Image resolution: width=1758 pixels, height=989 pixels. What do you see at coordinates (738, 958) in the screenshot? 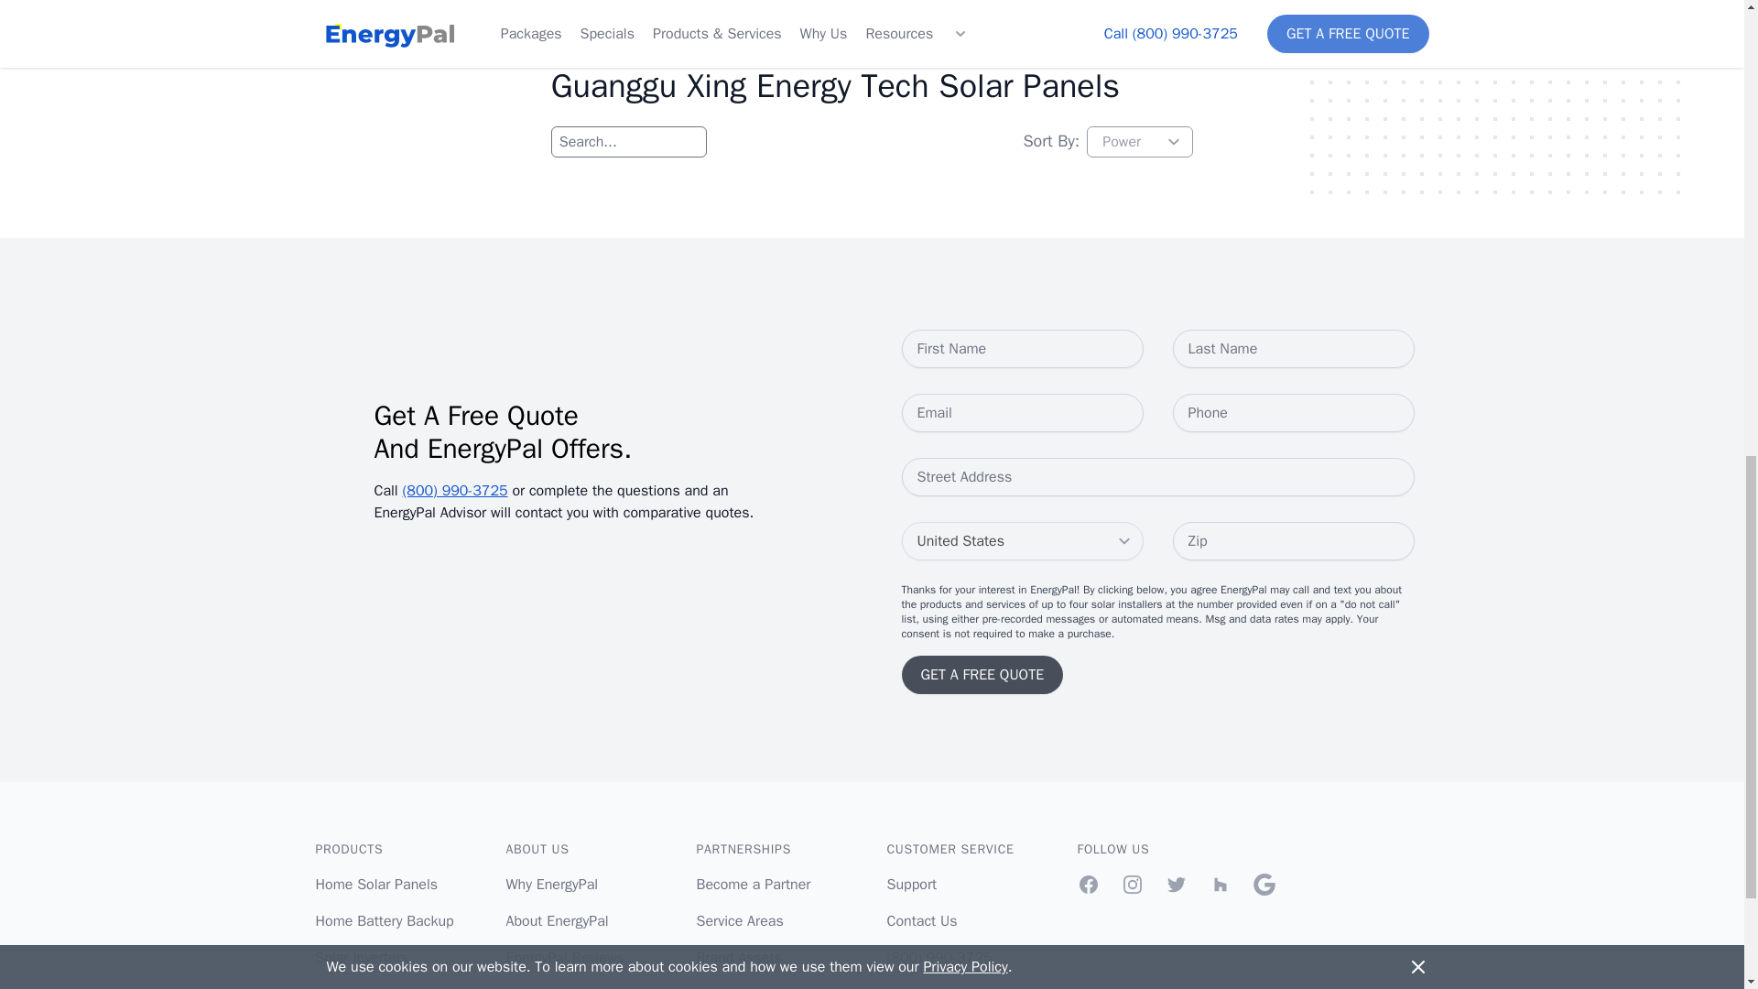
I see `Brand Assets` at bounding box center [738, 958].